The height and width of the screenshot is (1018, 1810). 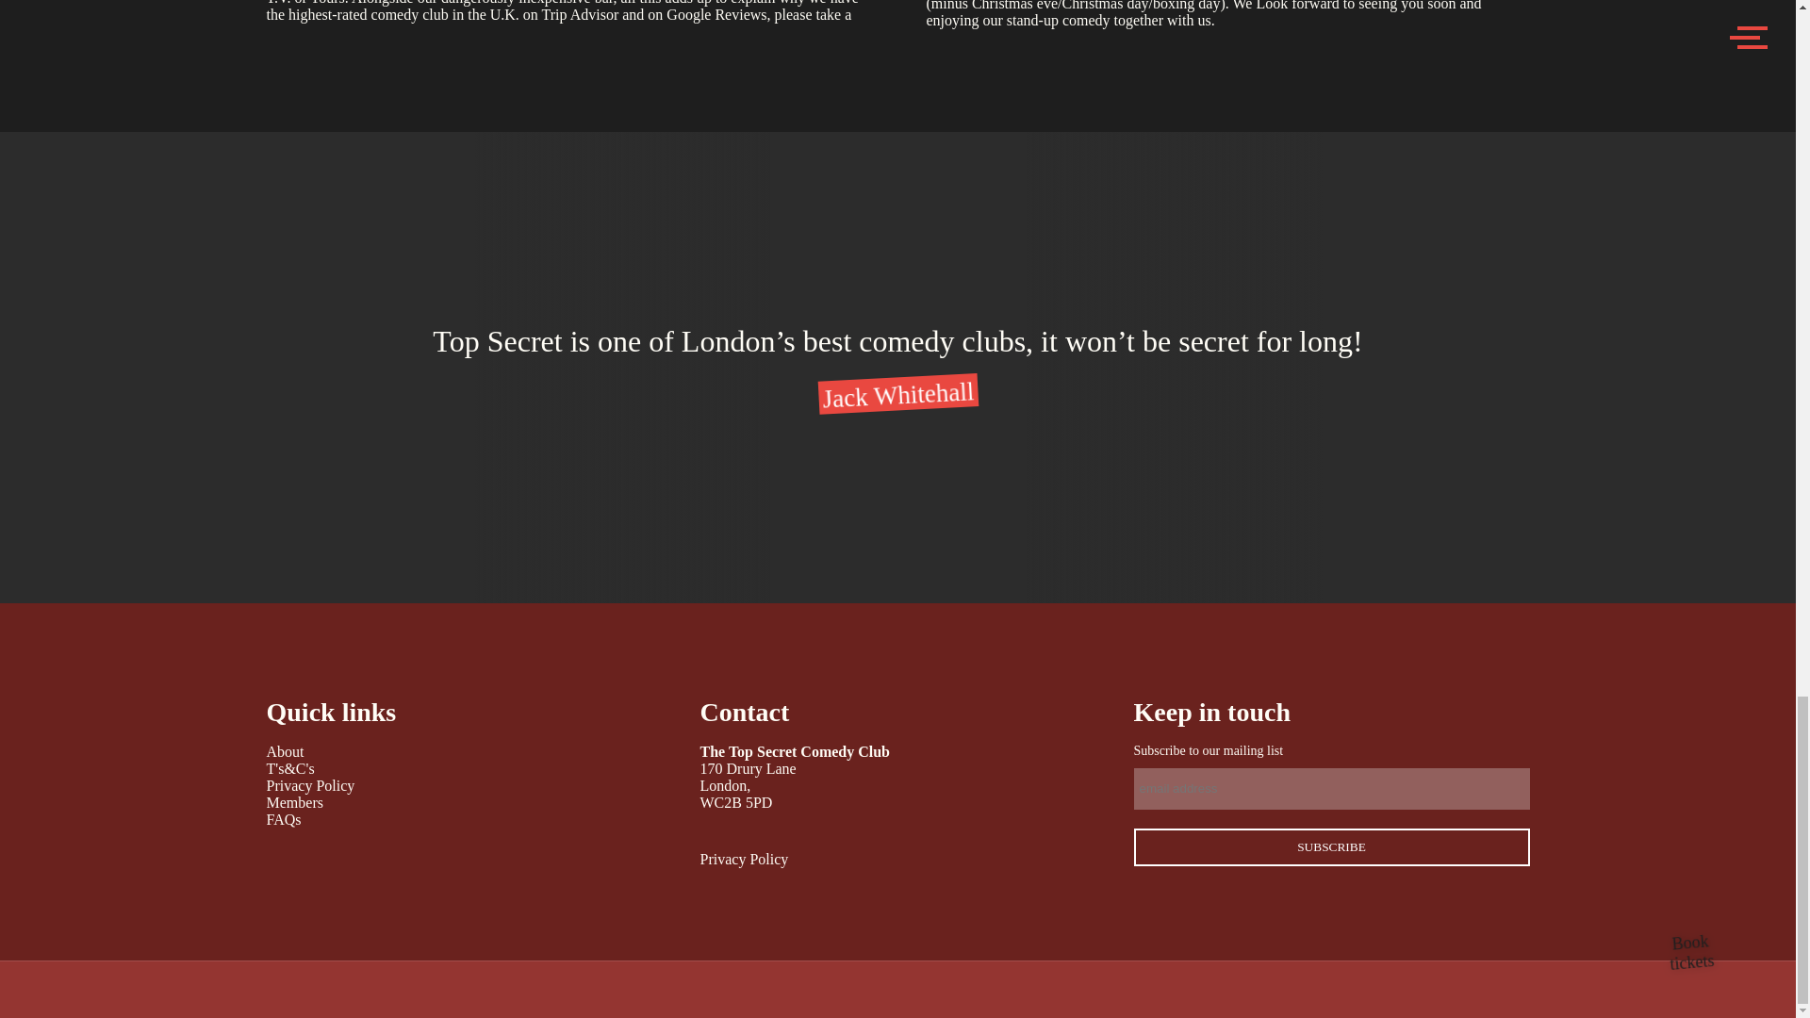 I want to click on Privacy Policy, so click(x=743, y=859).